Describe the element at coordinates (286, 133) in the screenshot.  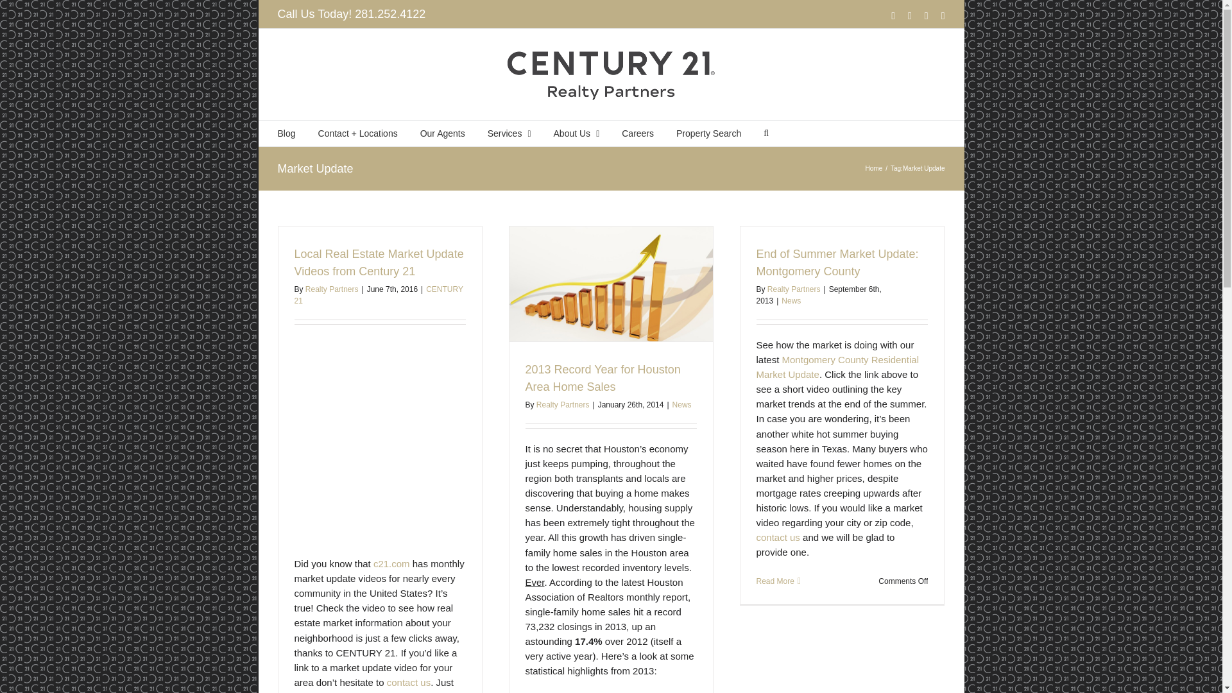
I see `Blog` at that location.